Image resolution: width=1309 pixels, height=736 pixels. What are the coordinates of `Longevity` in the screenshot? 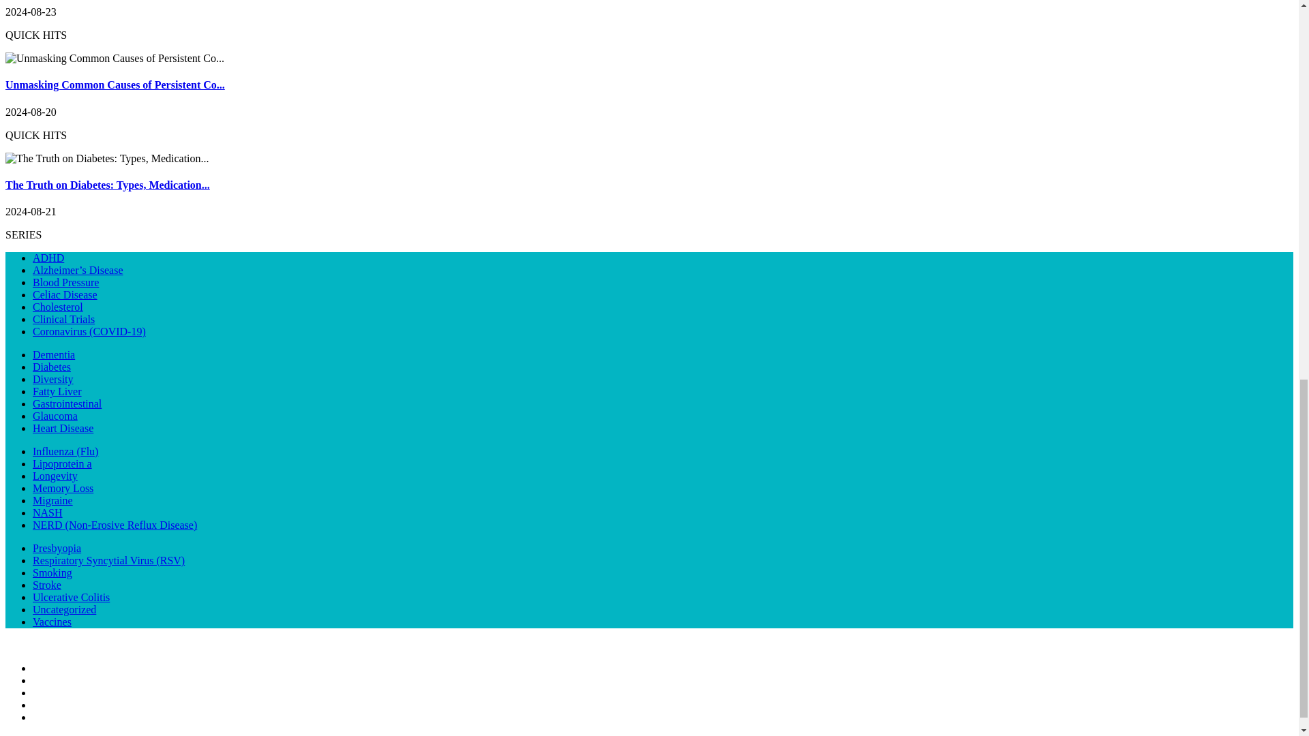 It's located at (55, 476).